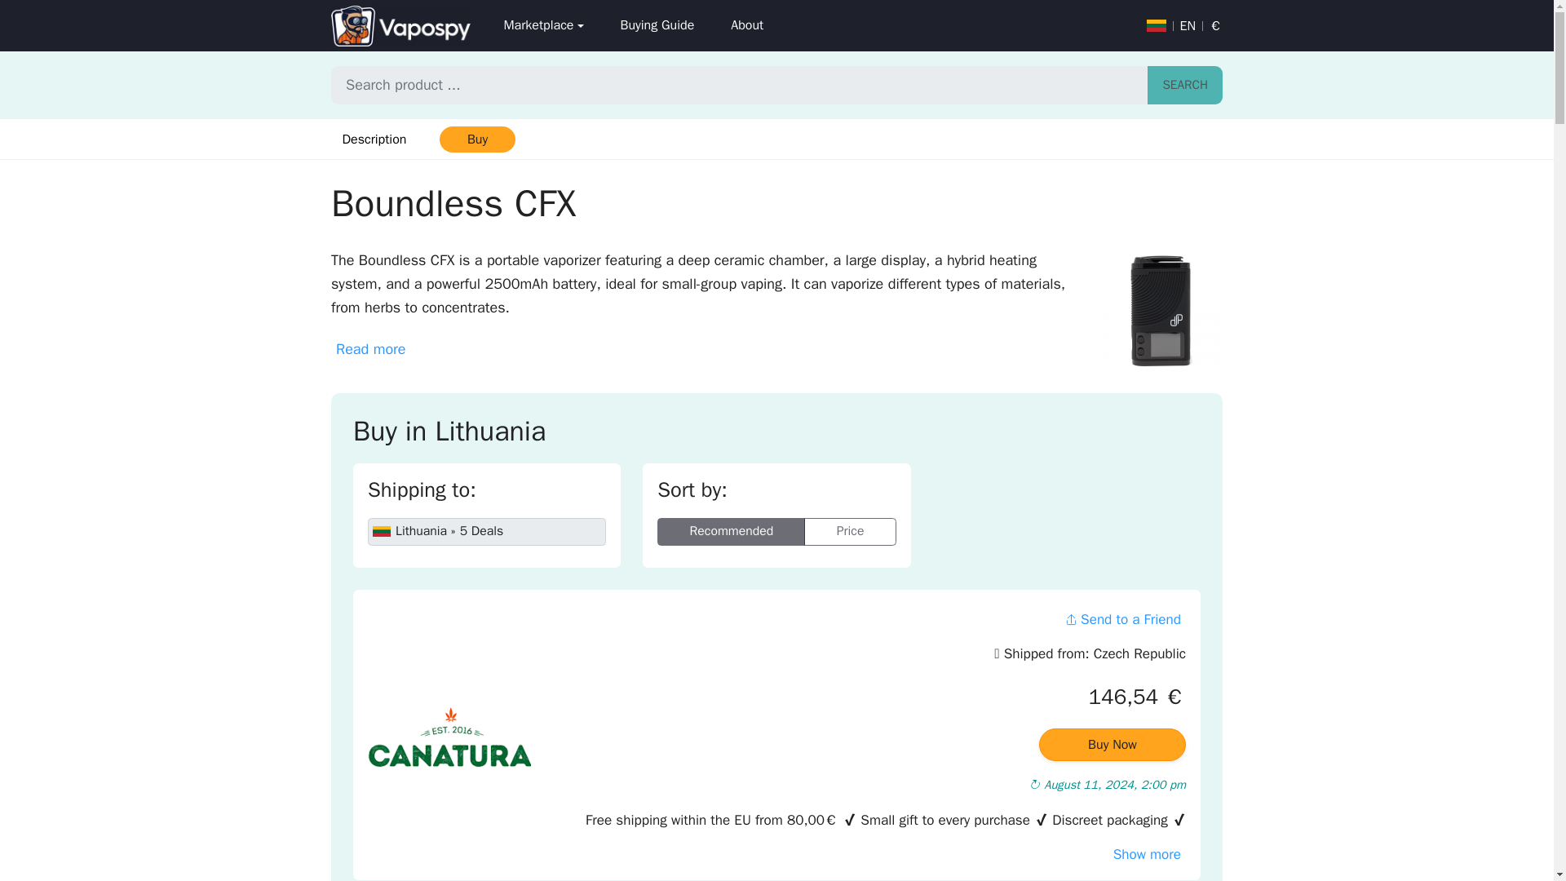  What do you see at coordinates (543, 25) in the screenshot?
I see `Marketplace` at bounding box center [543, 25].